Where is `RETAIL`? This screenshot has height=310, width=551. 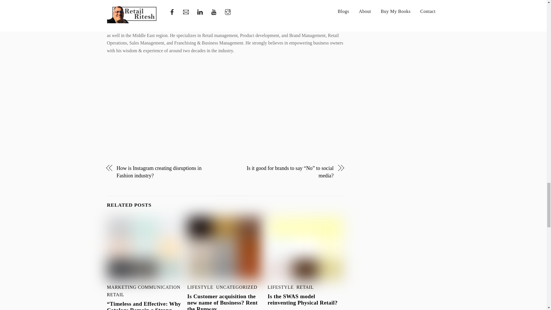 RETAIL is located at coordinates (115, 294).